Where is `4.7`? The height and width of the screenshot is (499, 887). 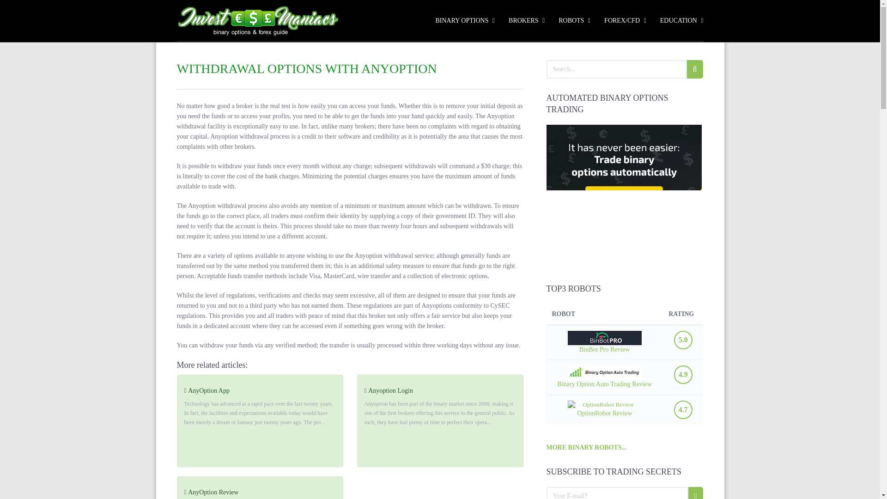
4.7 is located at coordinates (683, 410).